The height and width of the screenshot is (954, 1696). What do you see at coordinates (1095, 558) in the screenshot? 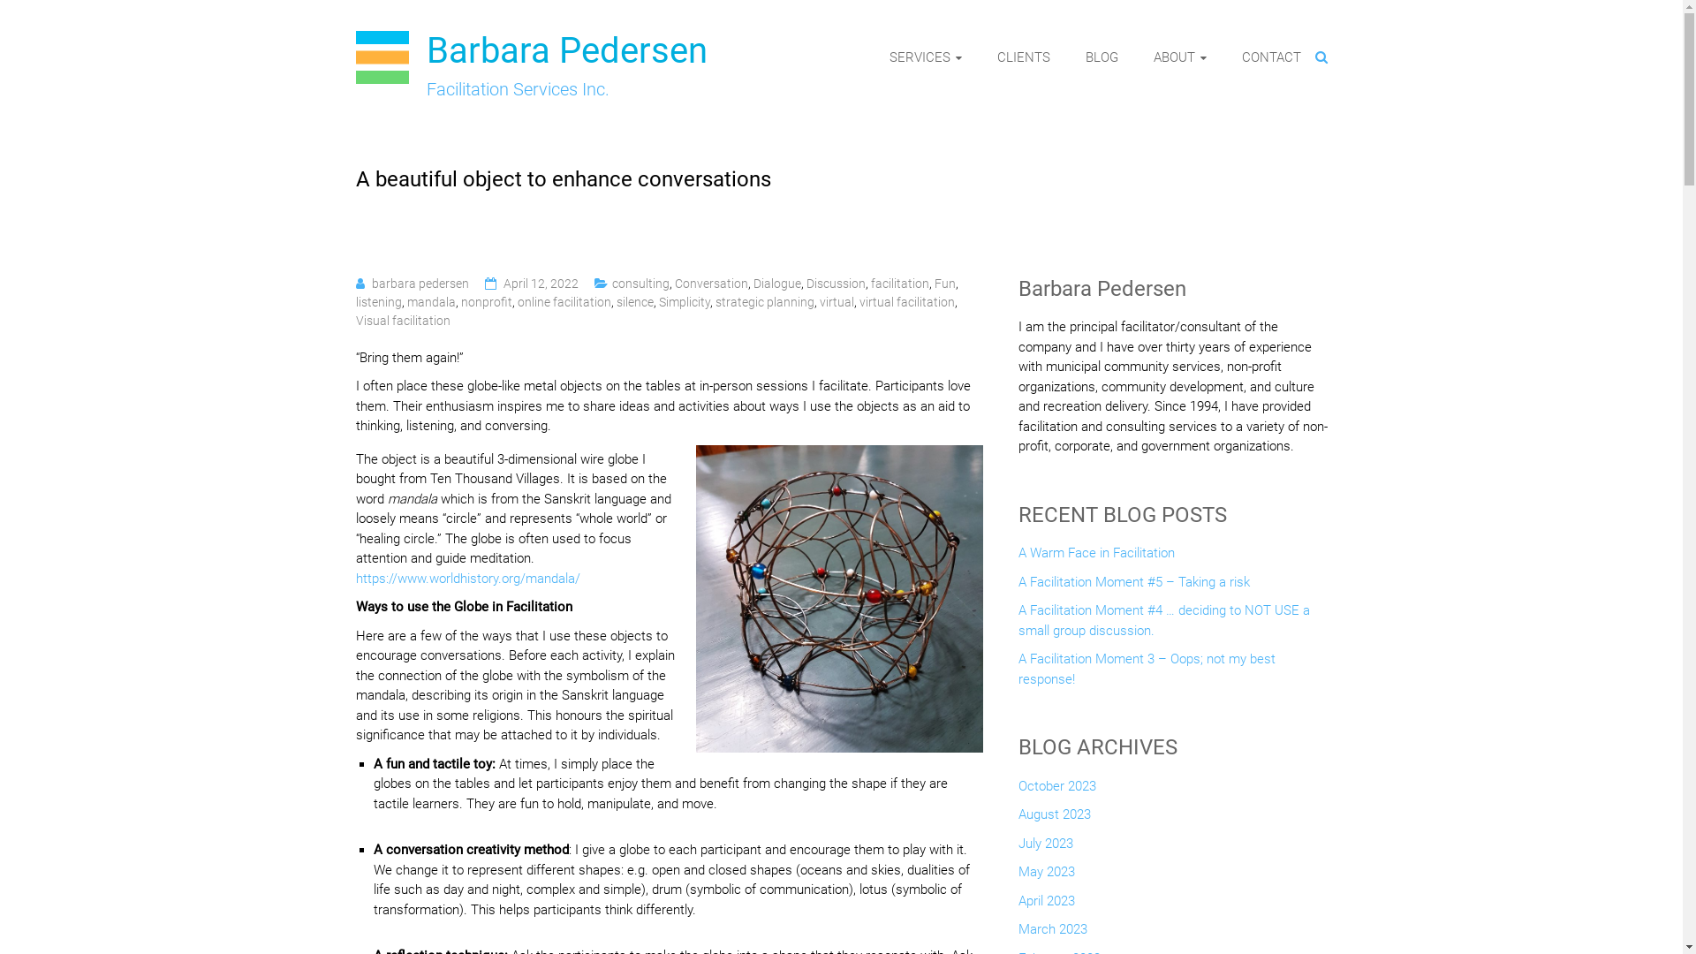
I see `A Warm Face in Facilitation` at bounding box center [1095, 558].